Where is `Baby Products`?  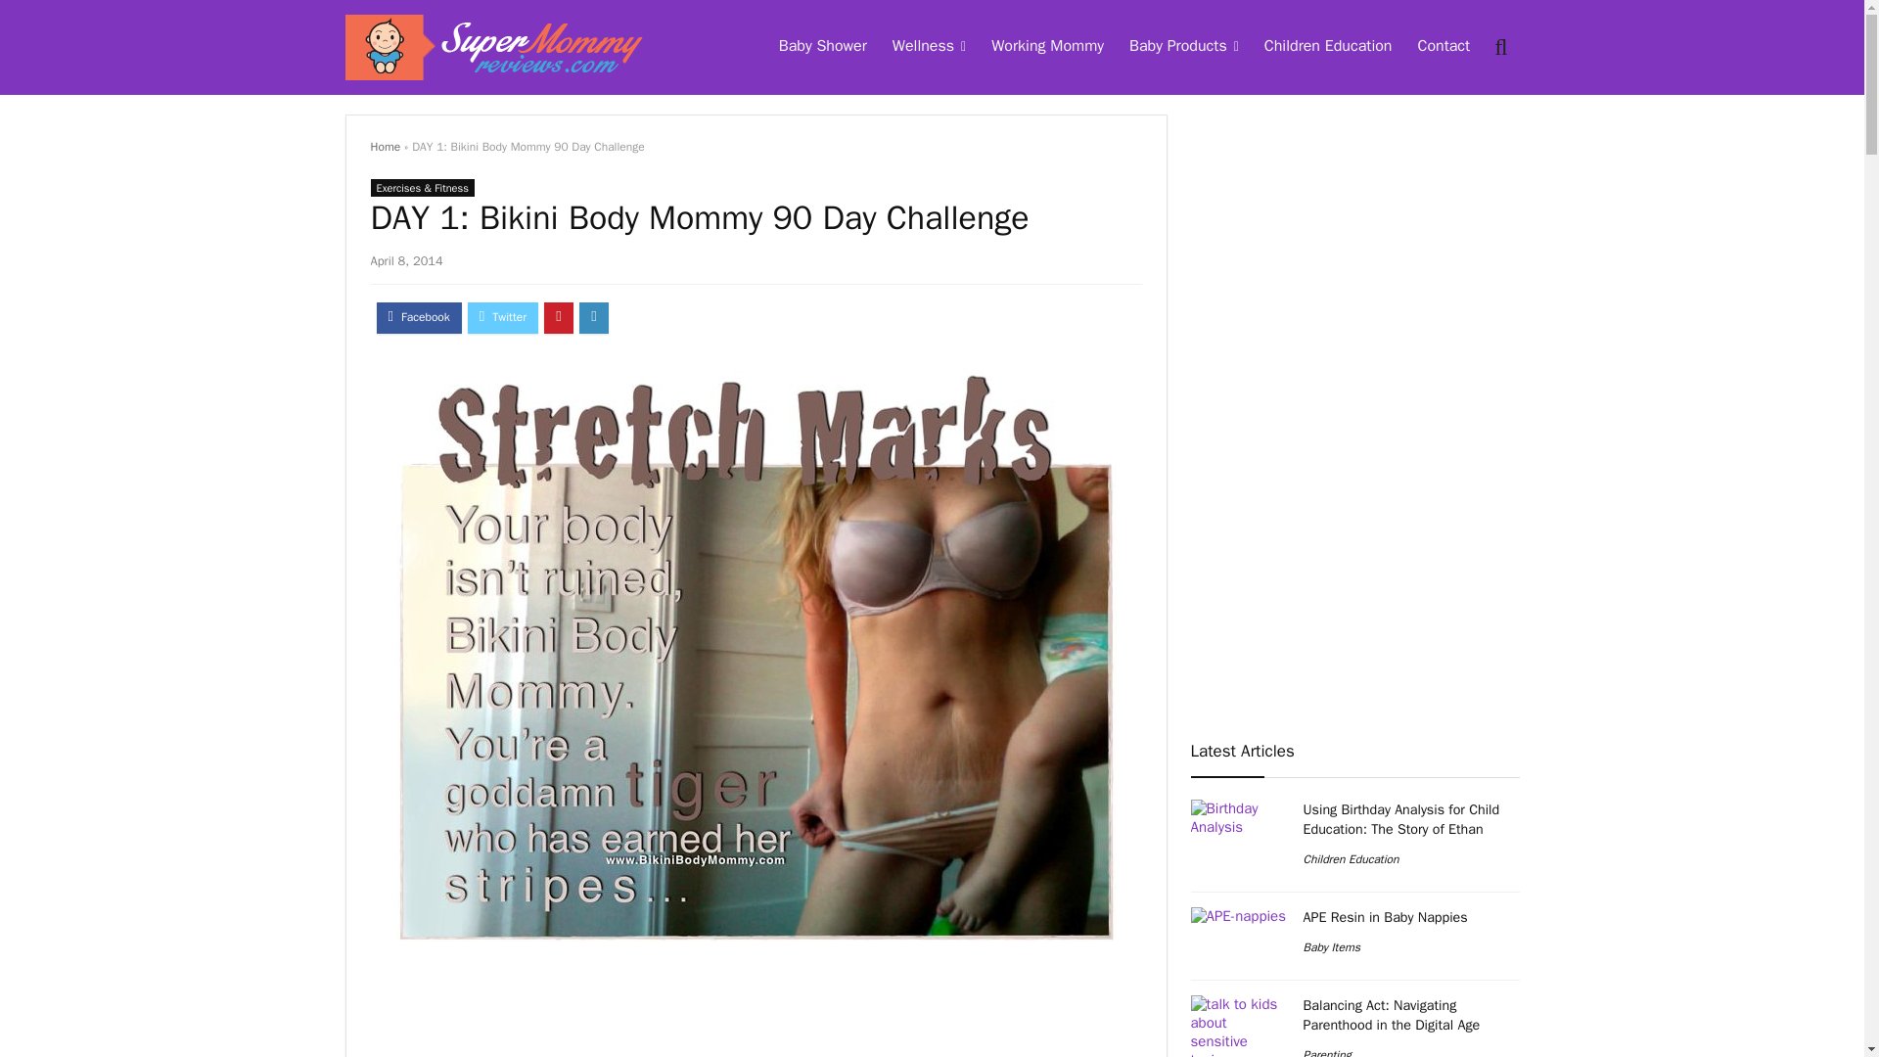 Baby Products is located at coordinates (1183, 48).